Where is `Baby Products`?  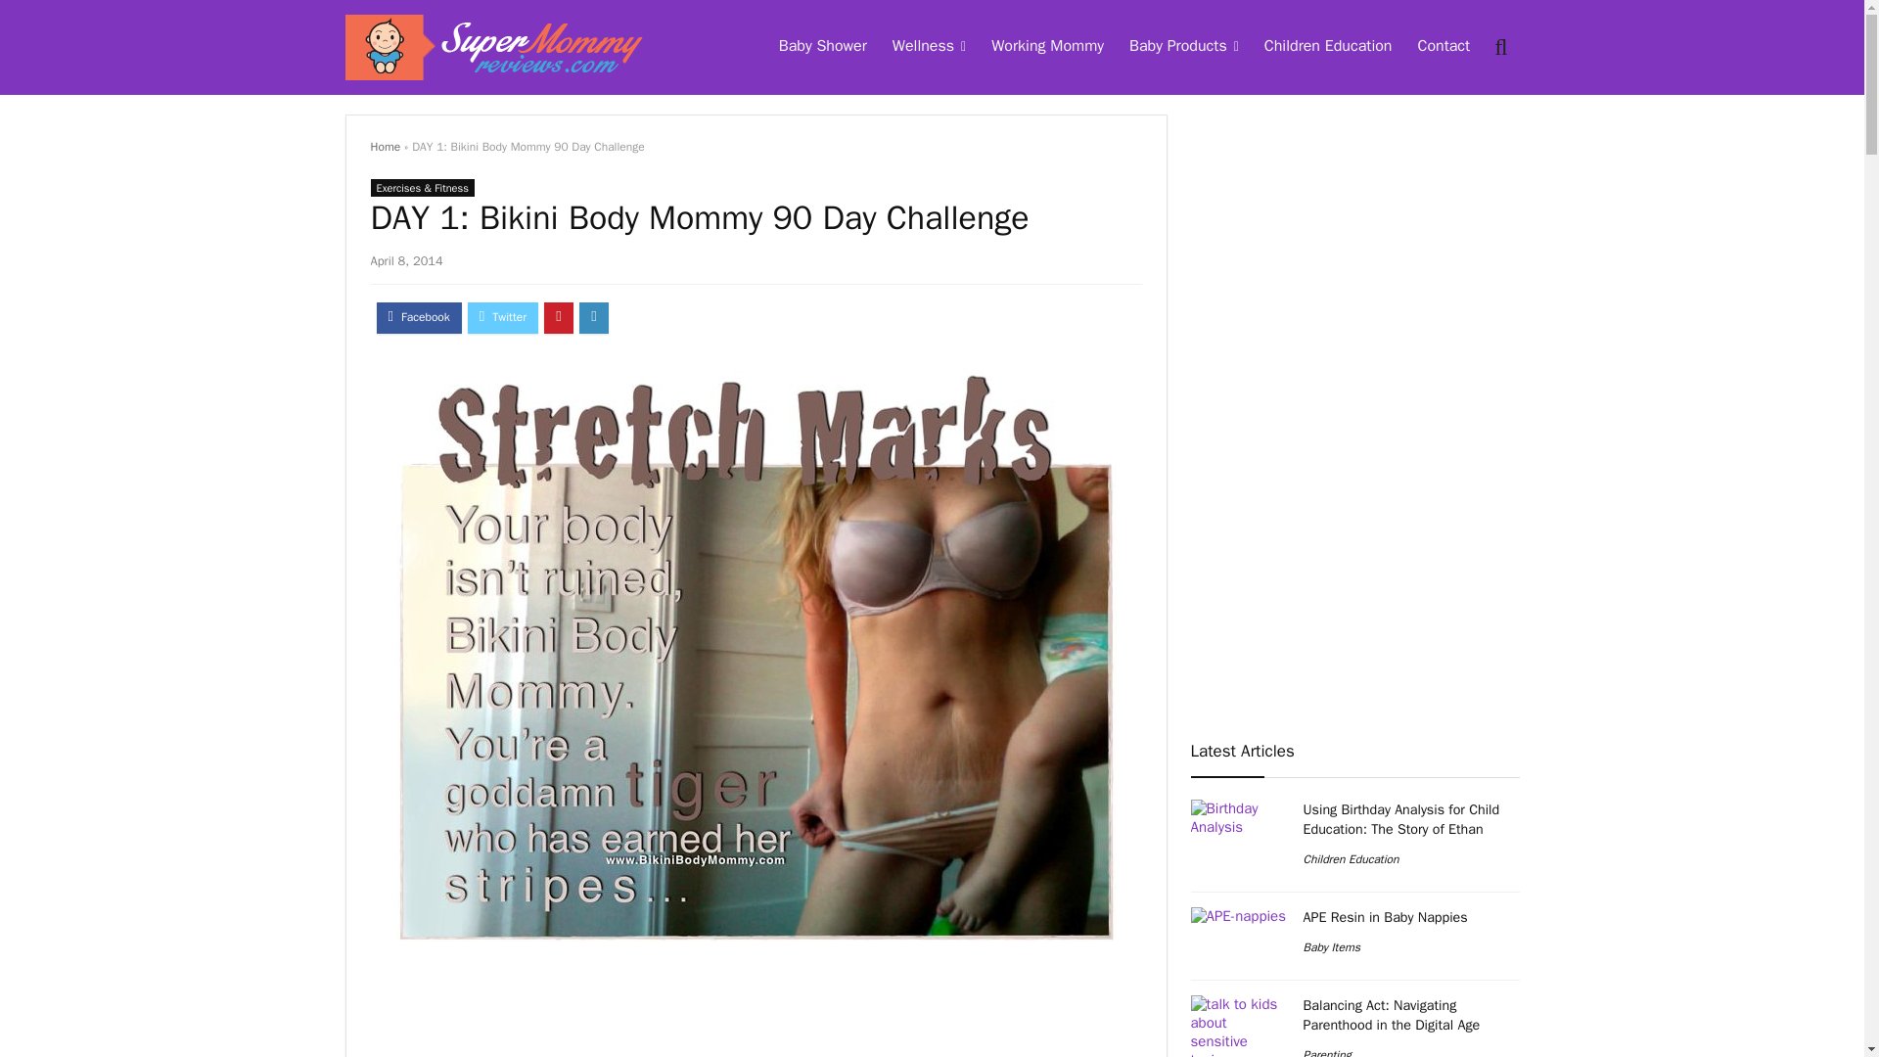 Baby Products is located at coordinates (1183, 48).